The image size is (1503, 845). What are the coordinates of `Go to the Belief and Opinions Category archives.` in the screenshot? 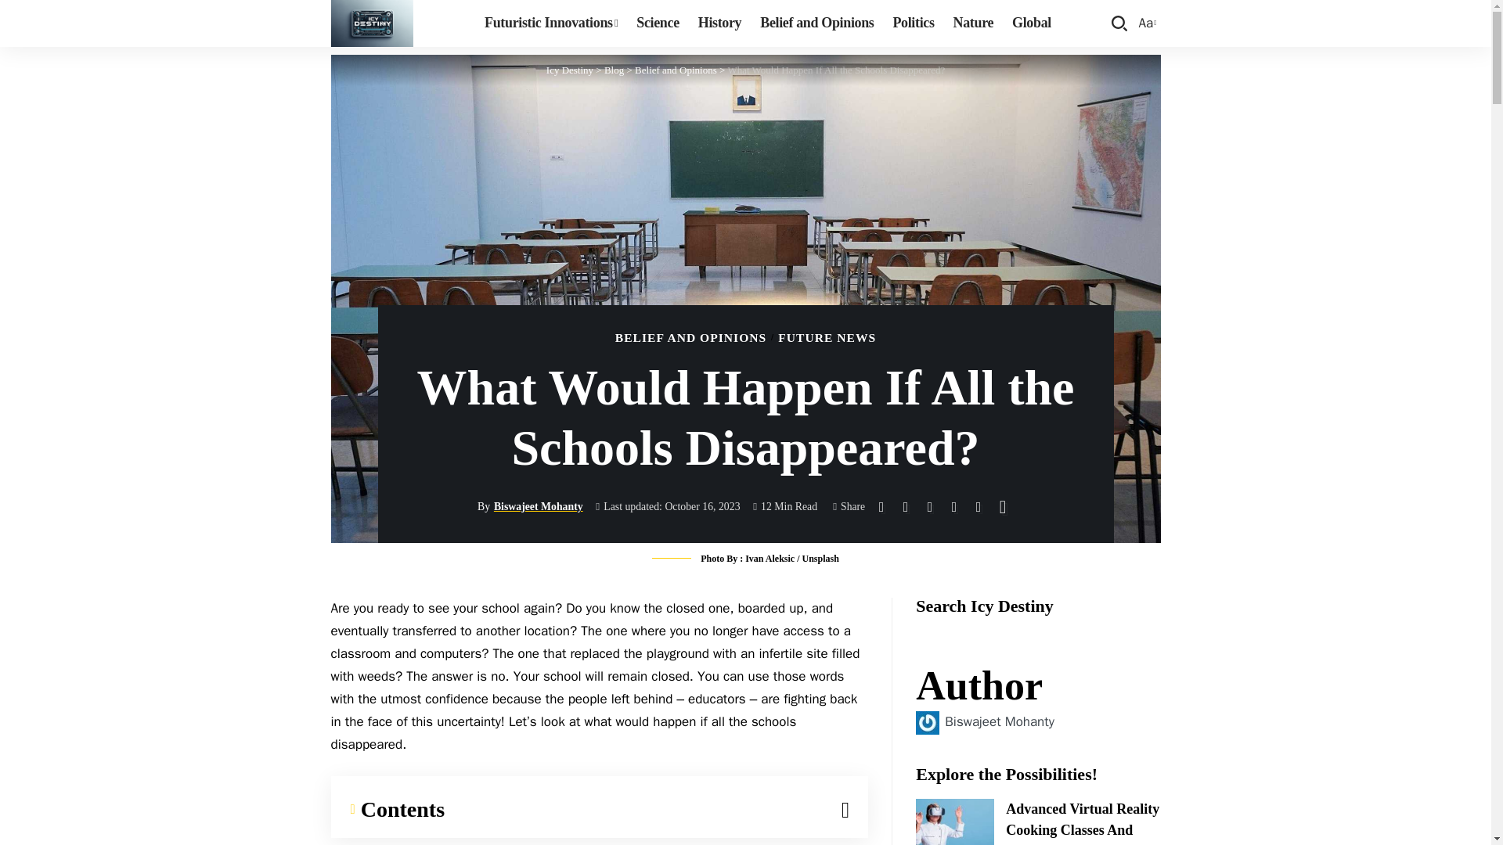 It's located at (1000, 721).